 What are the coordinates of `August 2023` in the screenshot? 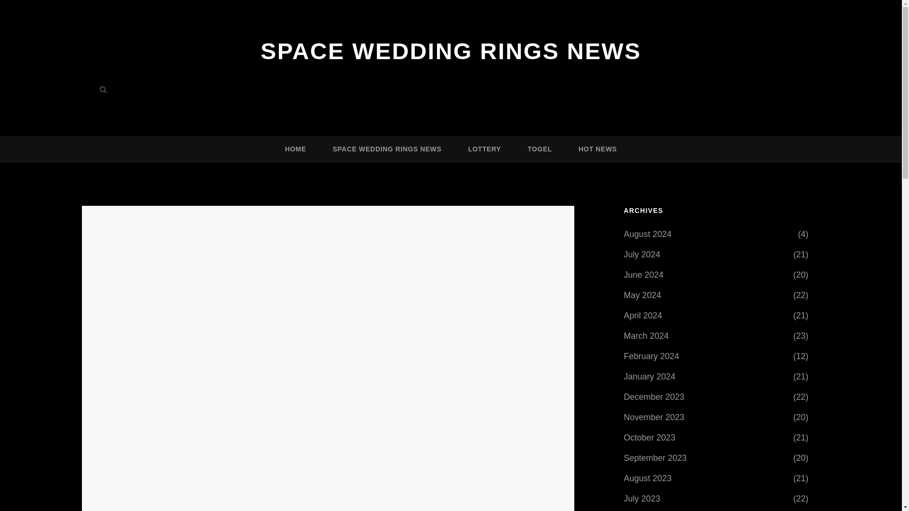 It's located at (648, 478).